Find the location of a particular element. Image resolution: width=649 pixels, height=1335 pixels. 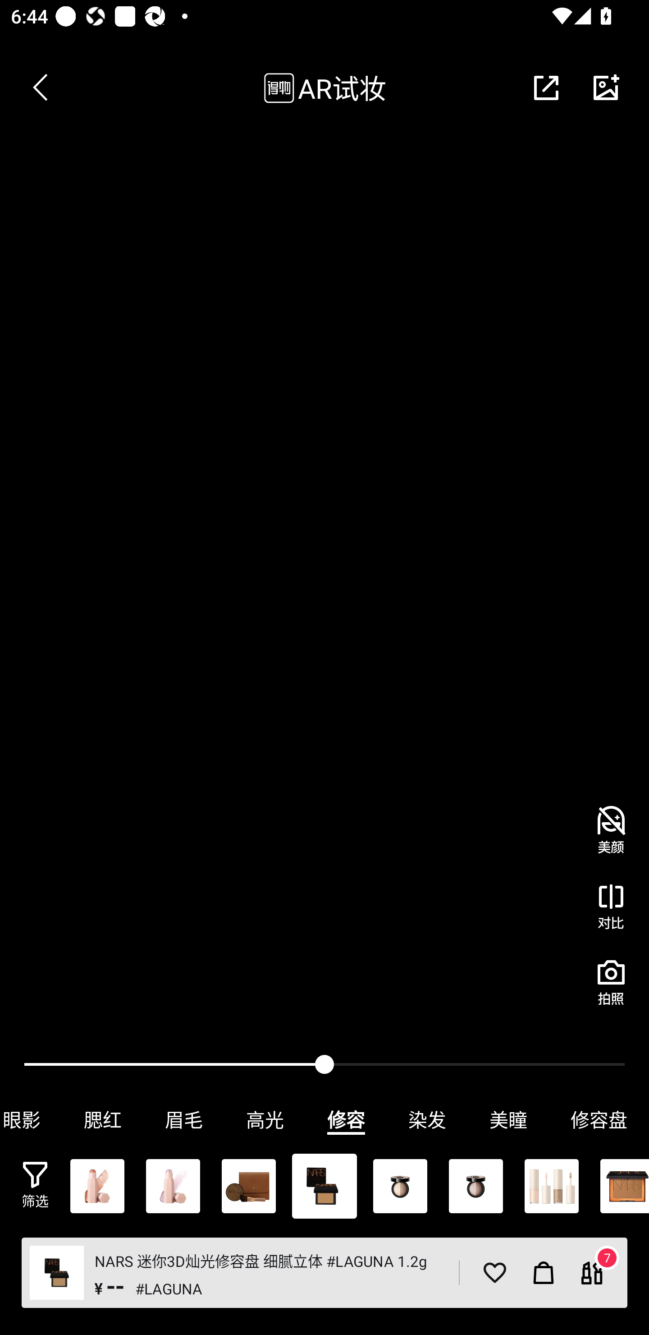

腮红 is located at coordinates (103, 1120).